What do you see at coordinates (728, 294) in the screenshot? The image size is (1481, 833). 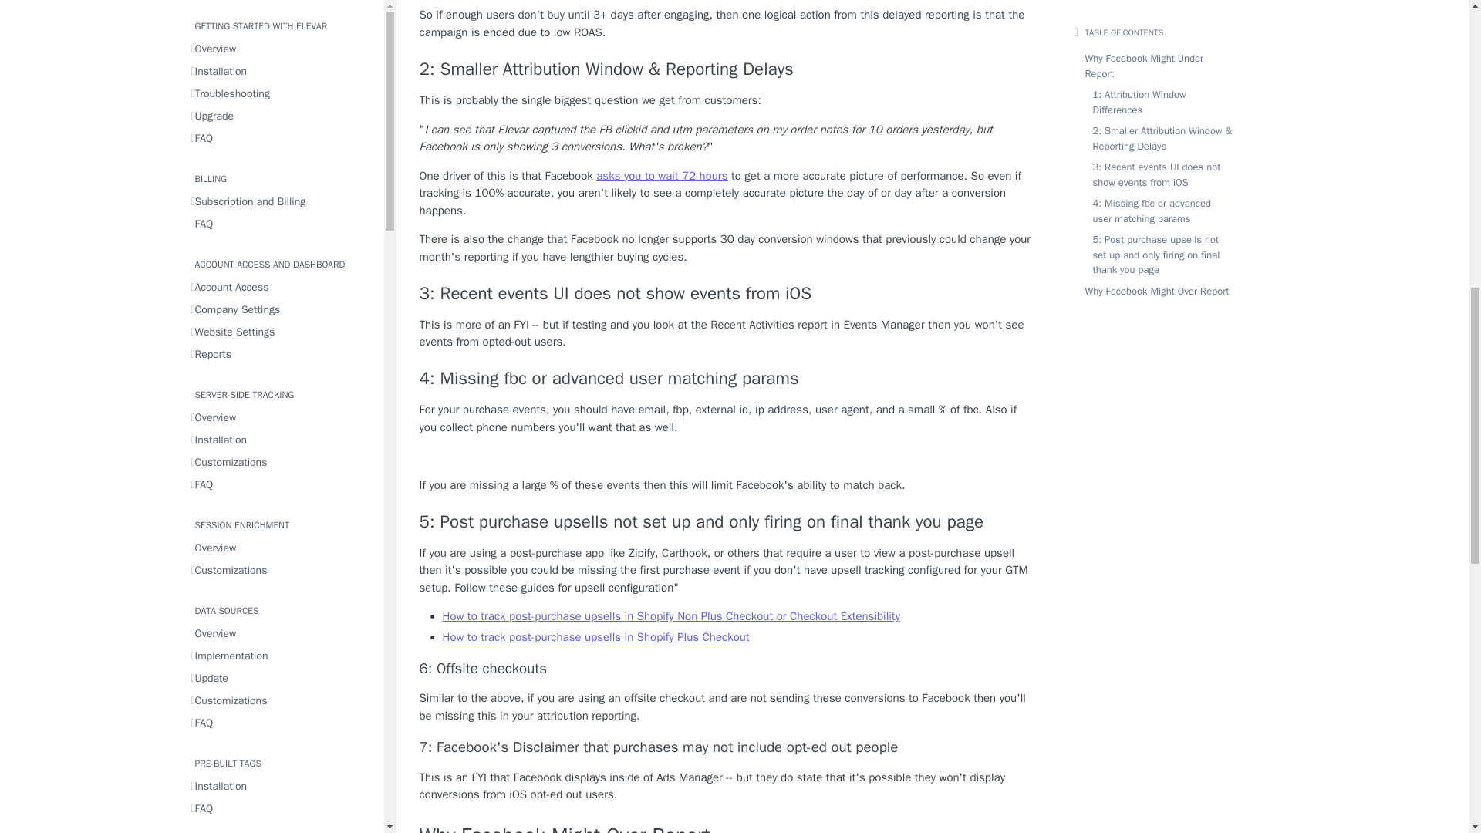 I see `3: Recent events UI does not show events from iOS` at bounding box center [728, 294].